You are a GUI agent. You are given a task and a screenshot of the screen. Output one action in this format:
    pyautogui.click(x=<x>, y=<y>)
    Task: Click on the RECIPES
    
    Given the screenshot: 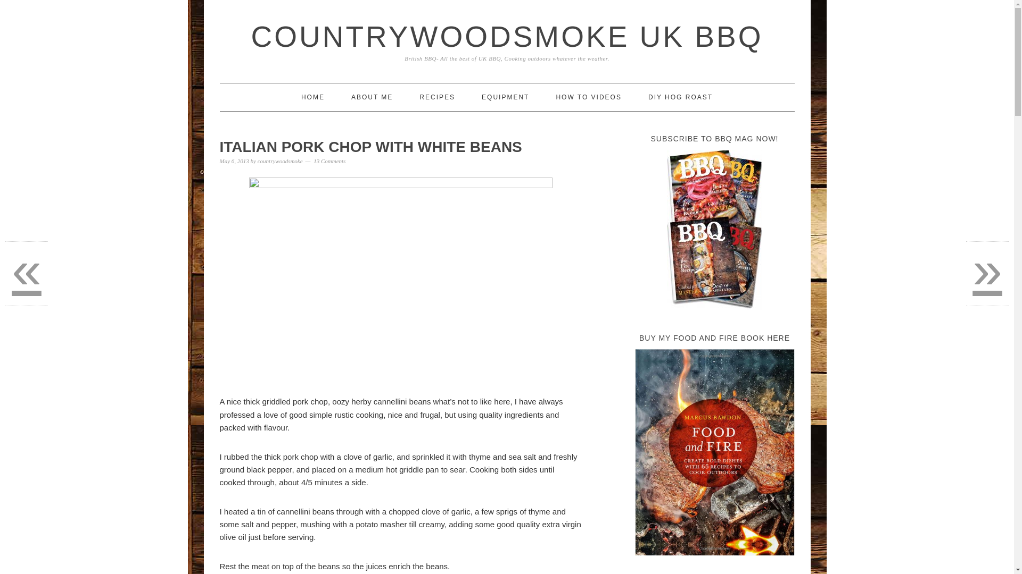 What is the action you would take?
    pyautogui.click(x=436, y=97)
    